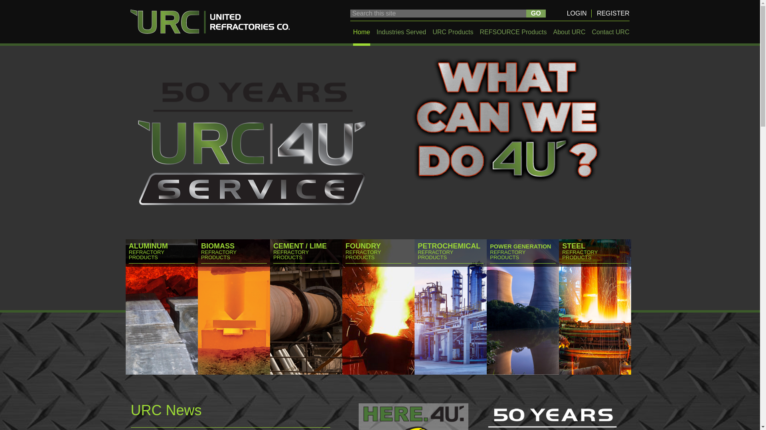  Describe the element at coordinates (576, 13) in the screenshot. I see `LOGIN` at that location.